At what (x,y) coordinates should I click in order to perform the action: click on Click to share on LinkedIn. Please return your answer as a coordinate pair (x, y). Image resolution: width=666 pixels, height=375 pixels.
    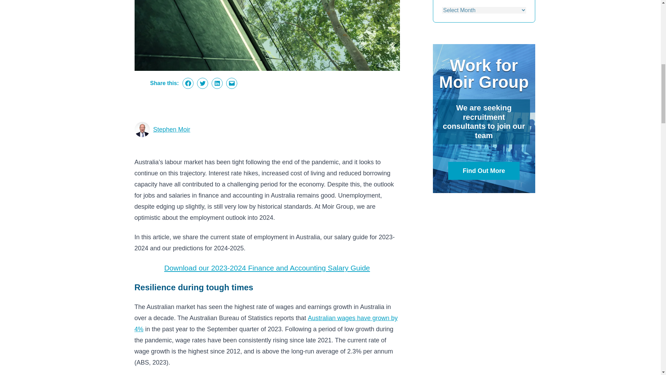
    Looking at the image, I should click on (217, 83).